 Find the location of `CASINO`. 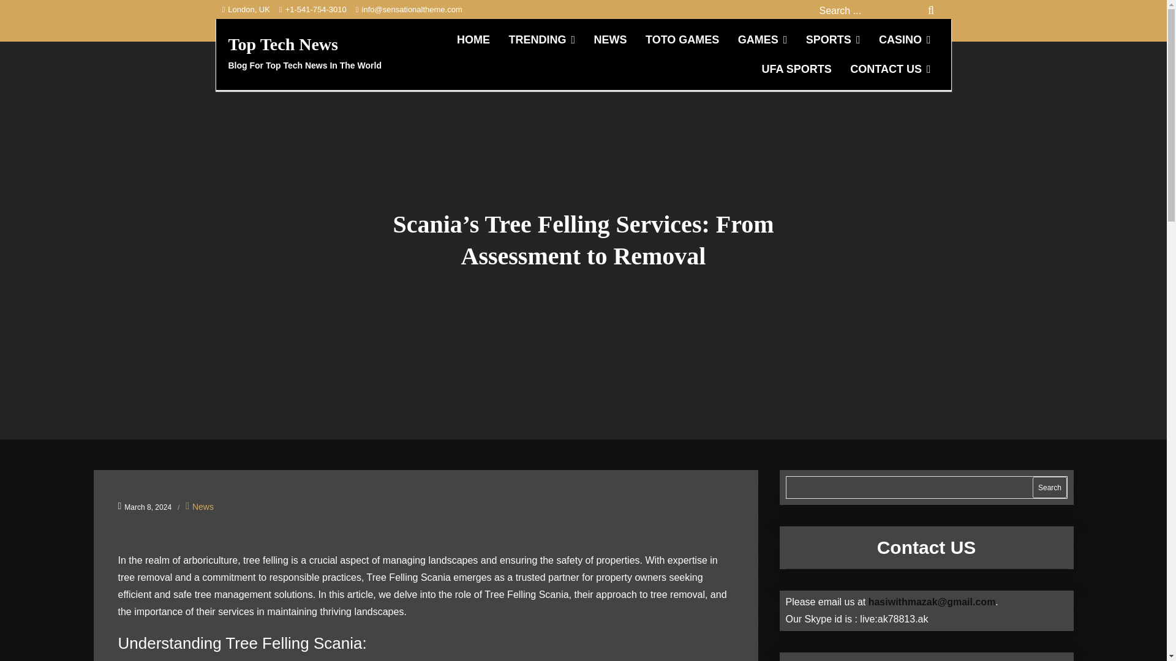

CASINO is located at coordinates (905, 39).